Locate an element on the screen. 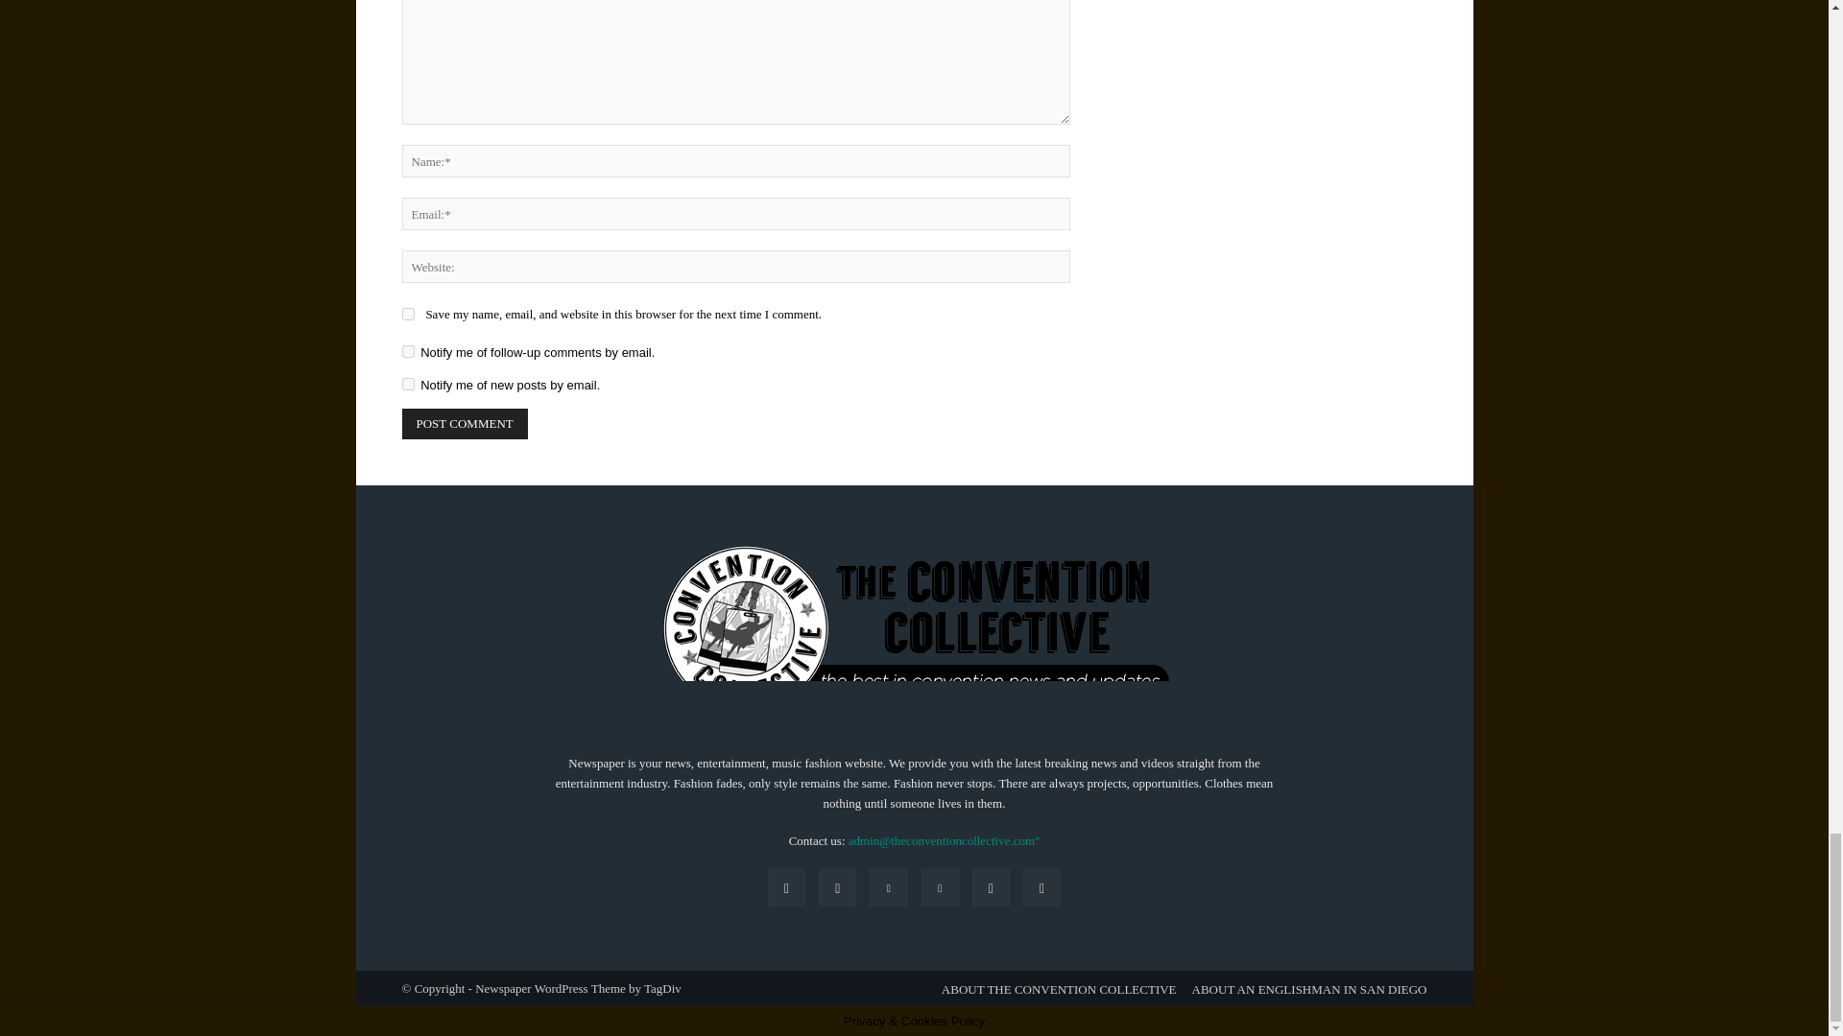 The image size is (1843, 1036). yes is located at coordinates (407, 313).